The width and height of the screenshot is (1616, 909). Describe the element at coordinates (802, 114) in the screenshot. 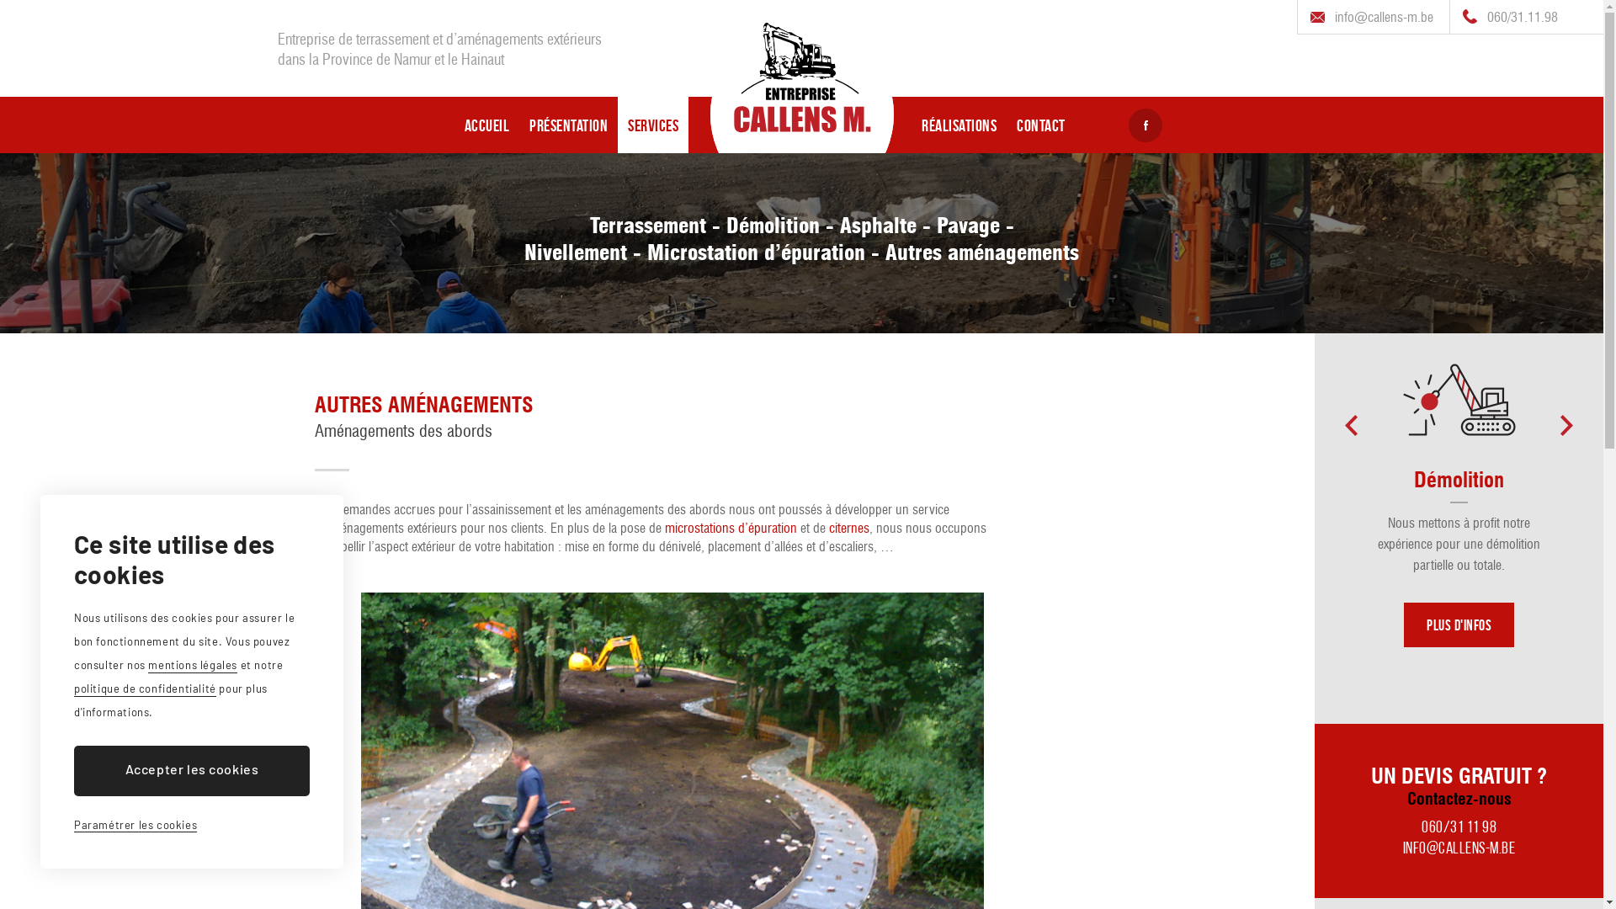

I see `Callens` at that location.